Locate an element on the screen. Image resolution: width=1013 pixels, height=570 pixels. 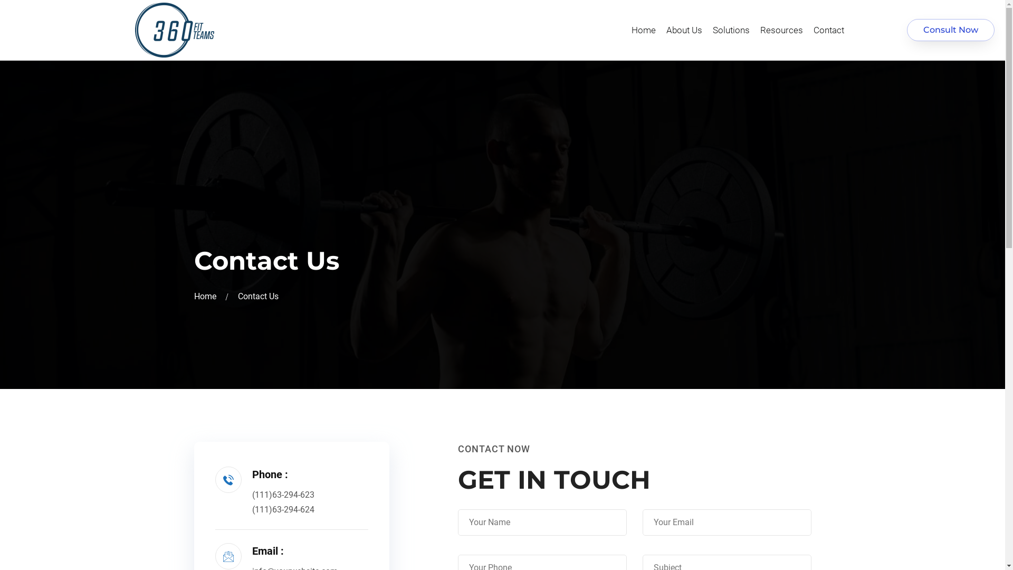
(111)63-294-623 is located at coordinates (283, 495).